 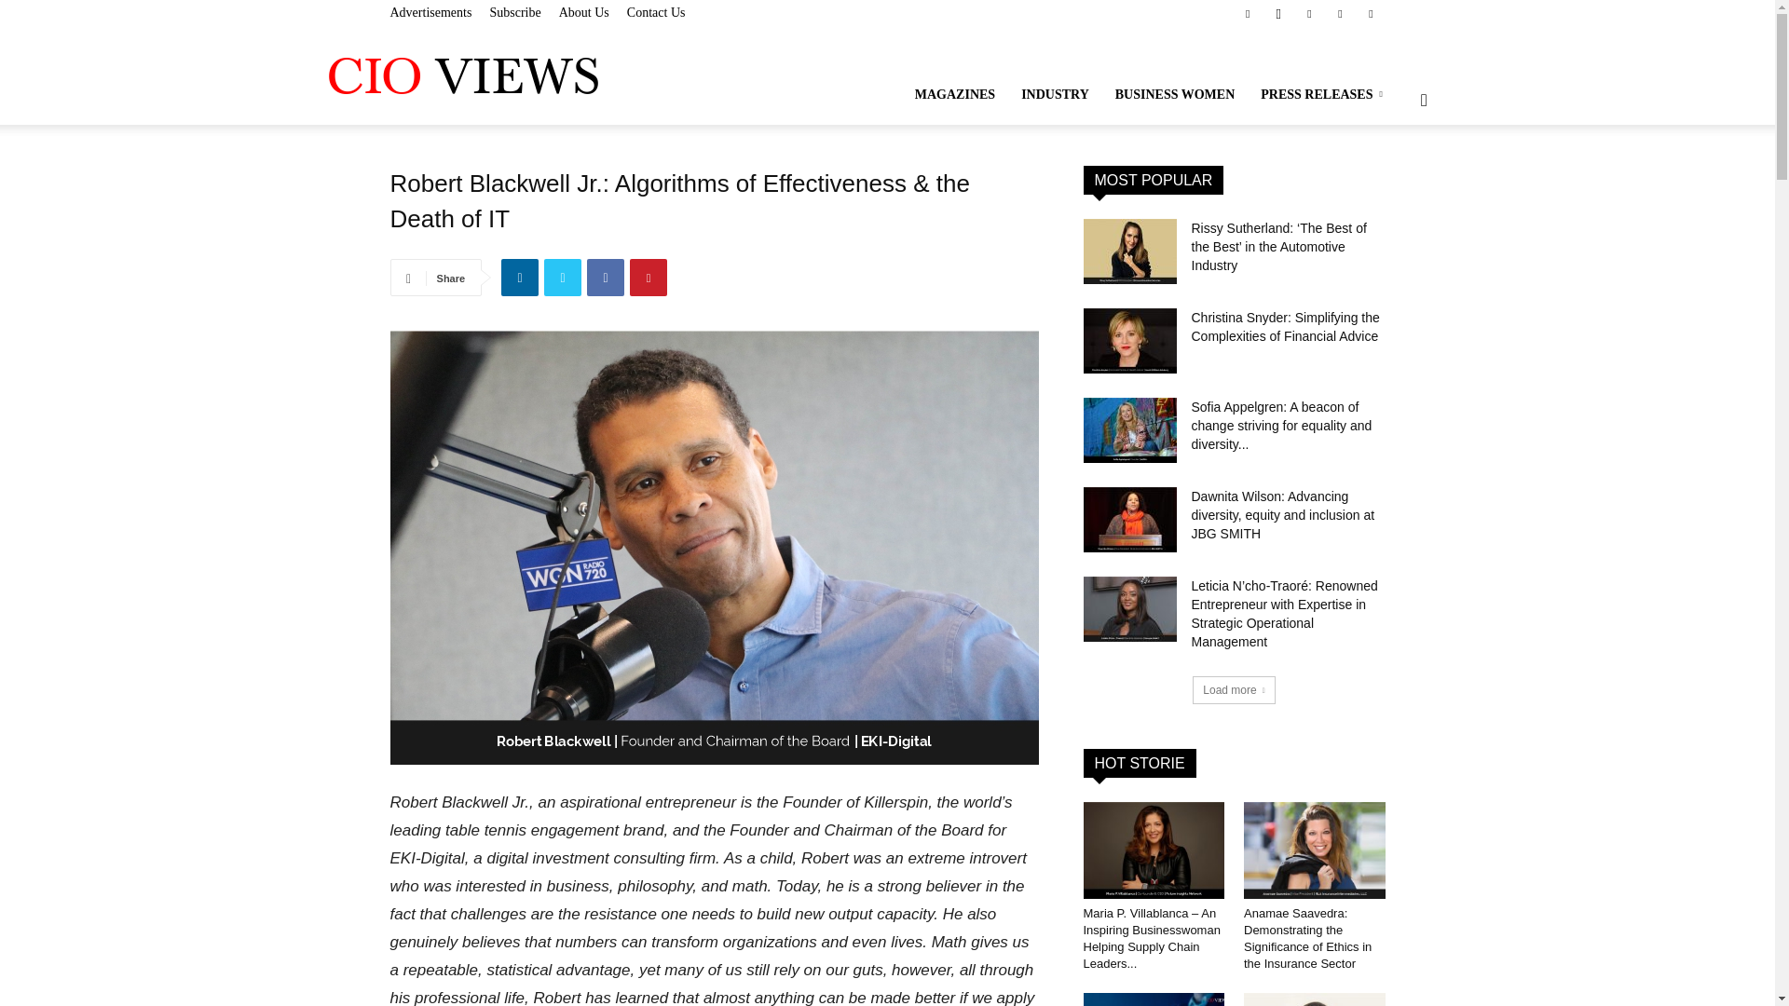 What do you see at coordinates (1278, 13) in the screenshot?
I see `Instagram` at bounding box center [1278, 13].